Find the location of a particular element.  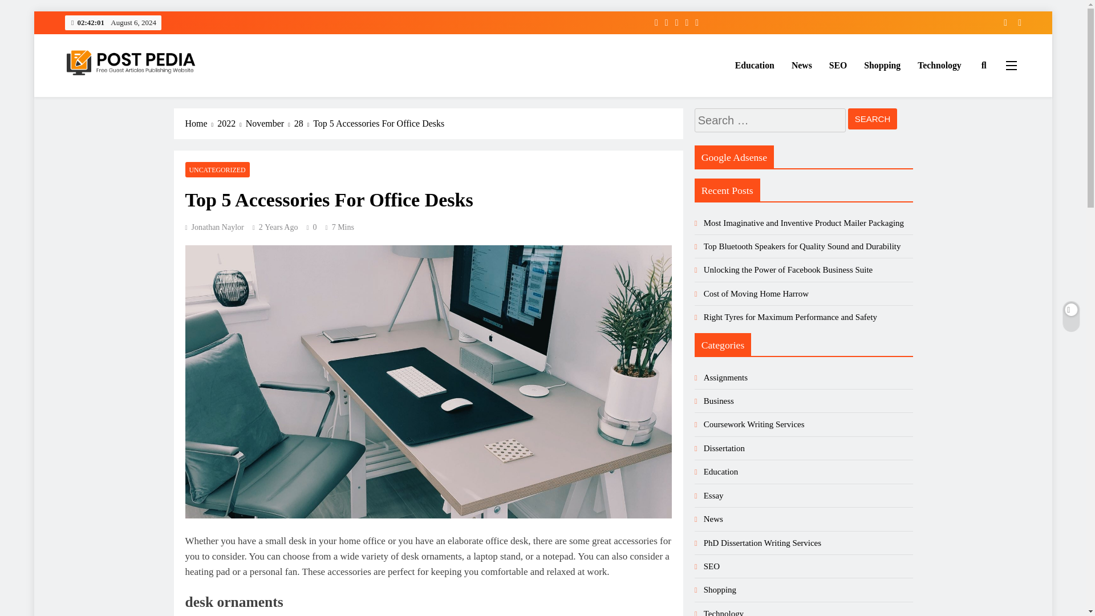

Jonathan Naylor is located at coordinates (214, 227).